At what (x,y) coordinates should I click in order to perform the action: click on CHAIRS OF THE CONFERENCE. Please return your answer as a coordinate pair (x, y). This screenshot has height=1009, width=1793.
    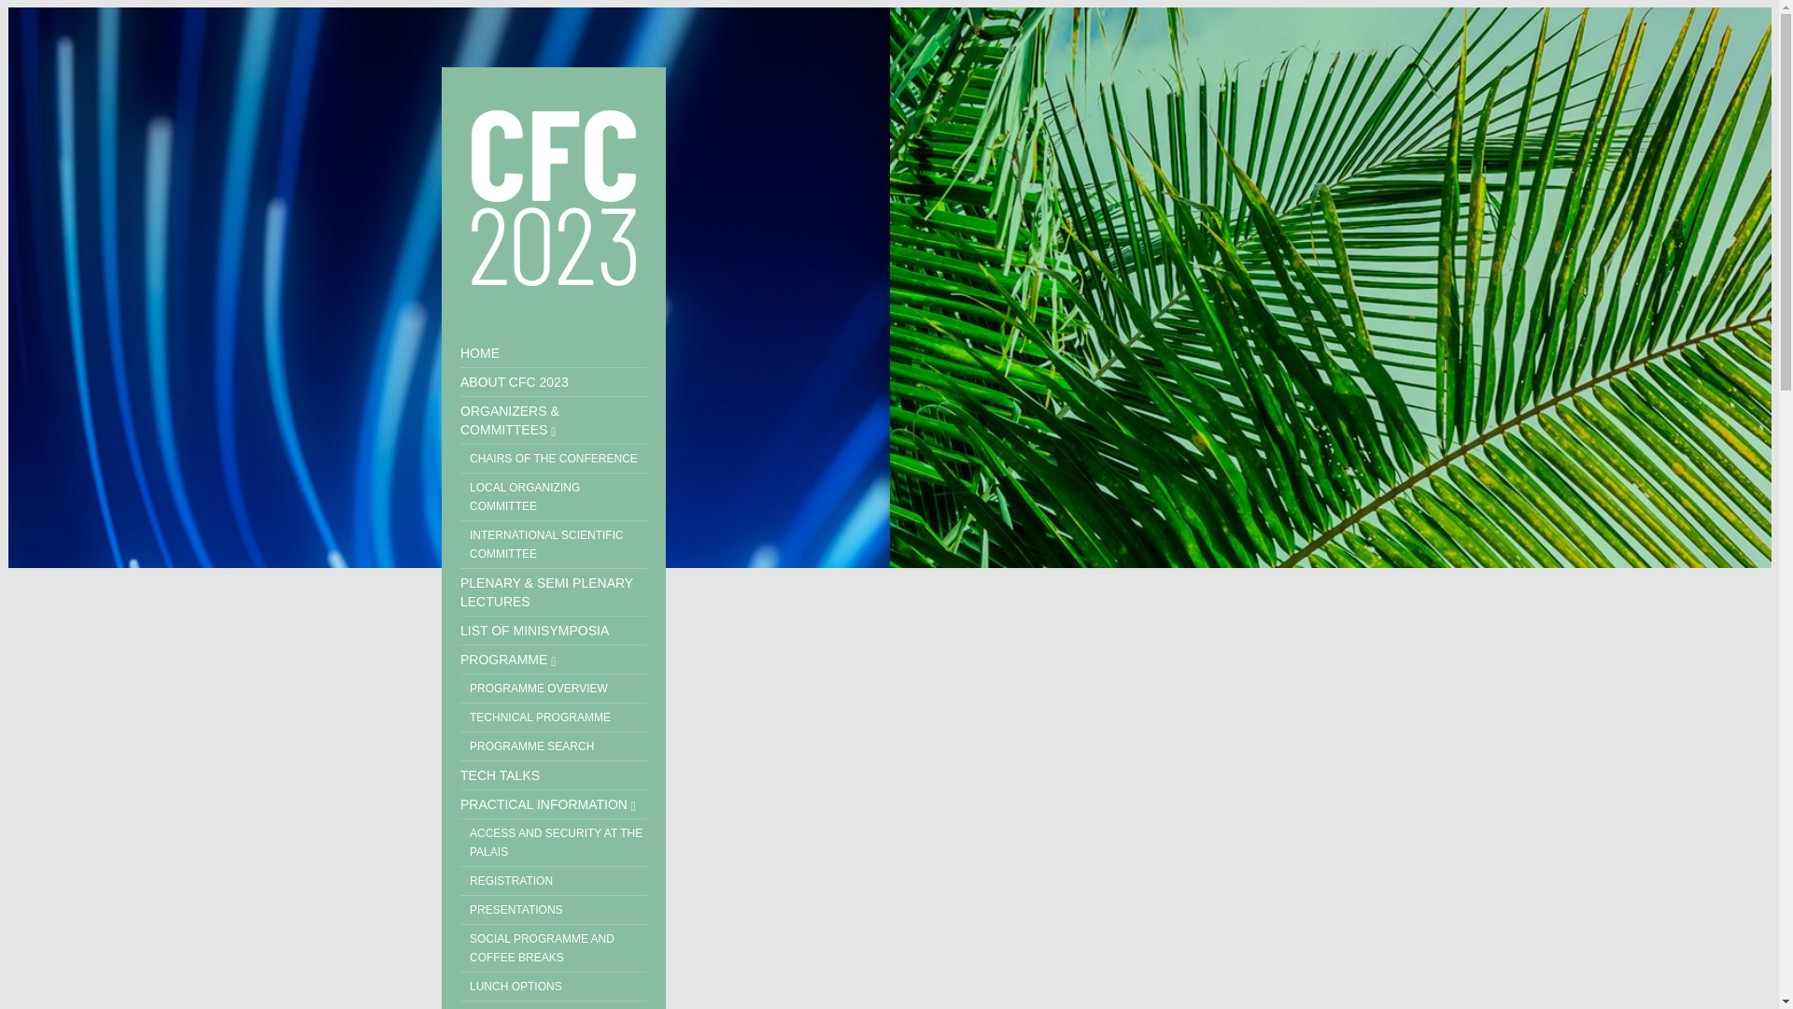
    Looking at the image, I should click on (554, 459).